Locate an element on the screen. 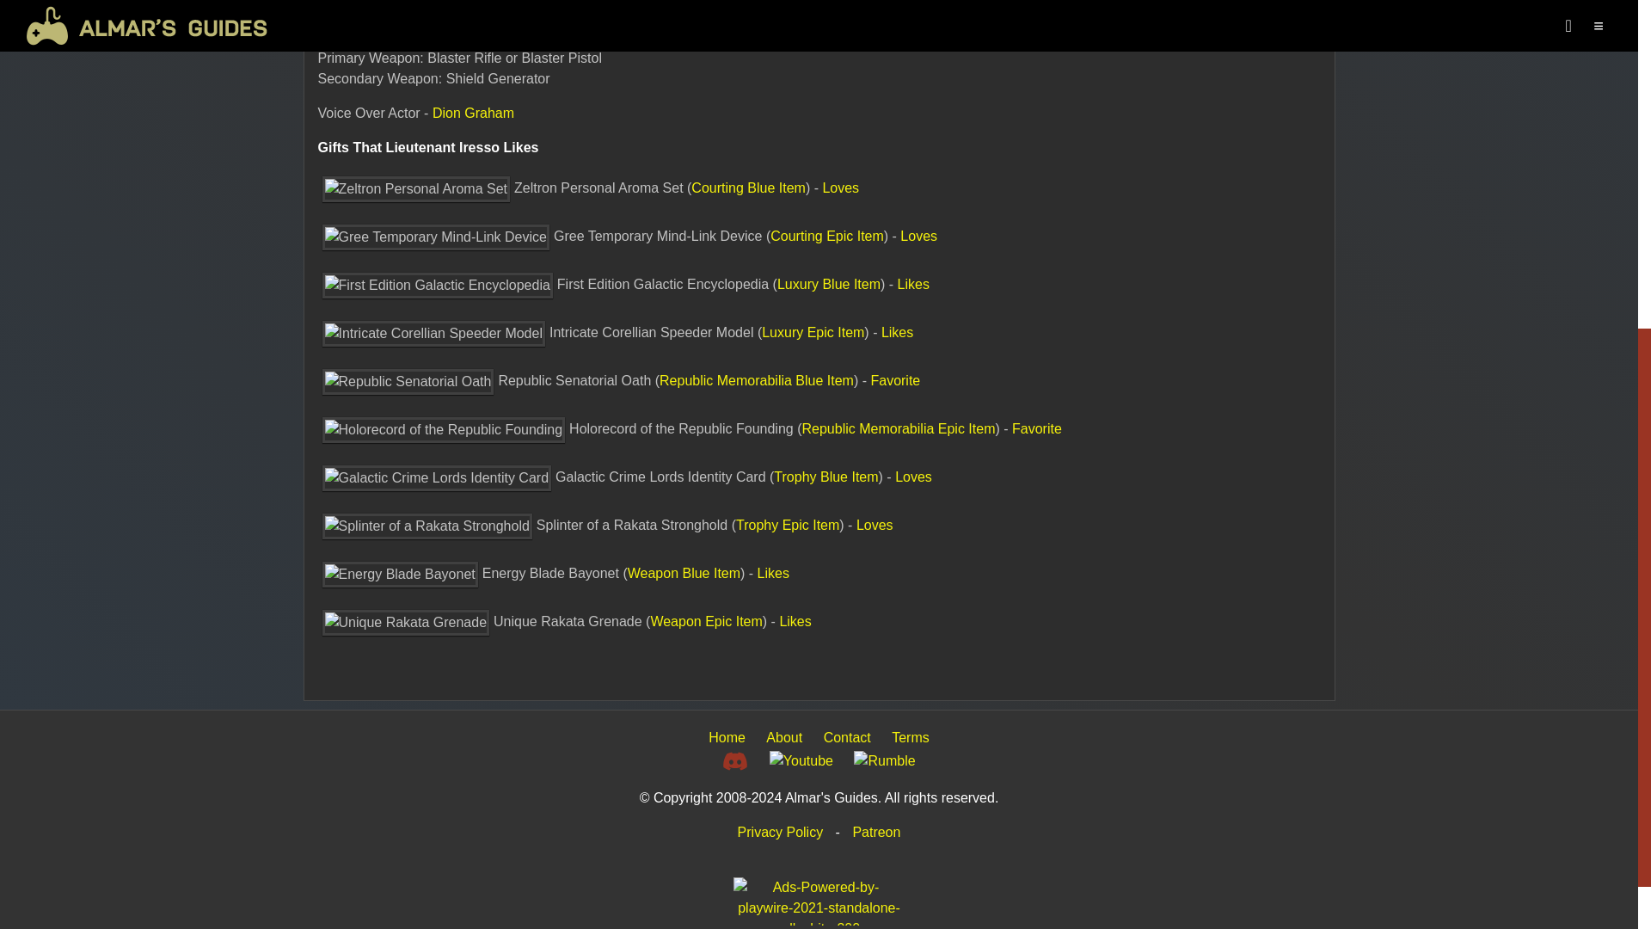  Dion Graham is located at coordinates (473, 114).